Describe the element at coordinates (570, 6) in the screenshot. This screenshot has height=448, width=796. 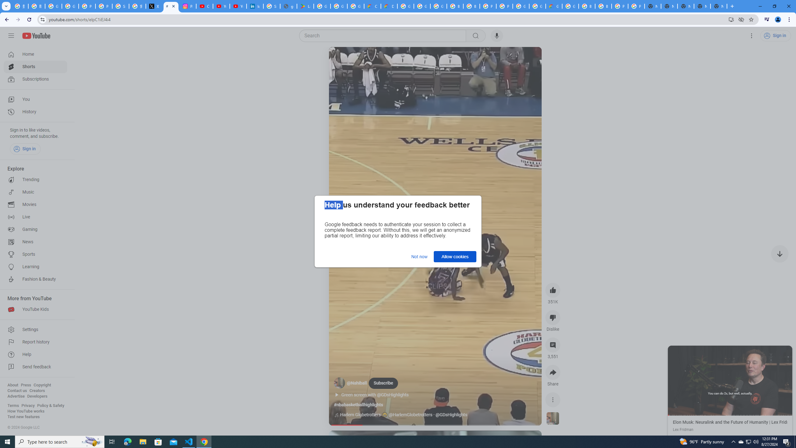
I see `Google Cloud Platform` at that location.